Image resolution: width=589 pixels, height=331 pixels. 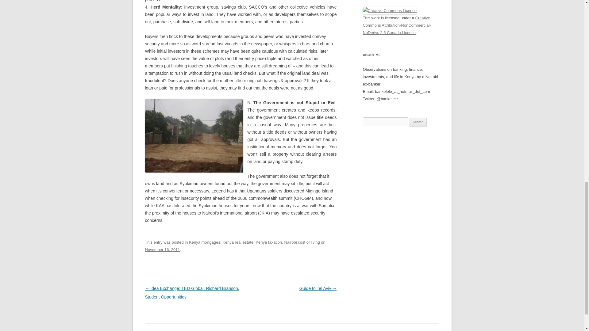 I want to click on Search, so click(x=418, y=122).